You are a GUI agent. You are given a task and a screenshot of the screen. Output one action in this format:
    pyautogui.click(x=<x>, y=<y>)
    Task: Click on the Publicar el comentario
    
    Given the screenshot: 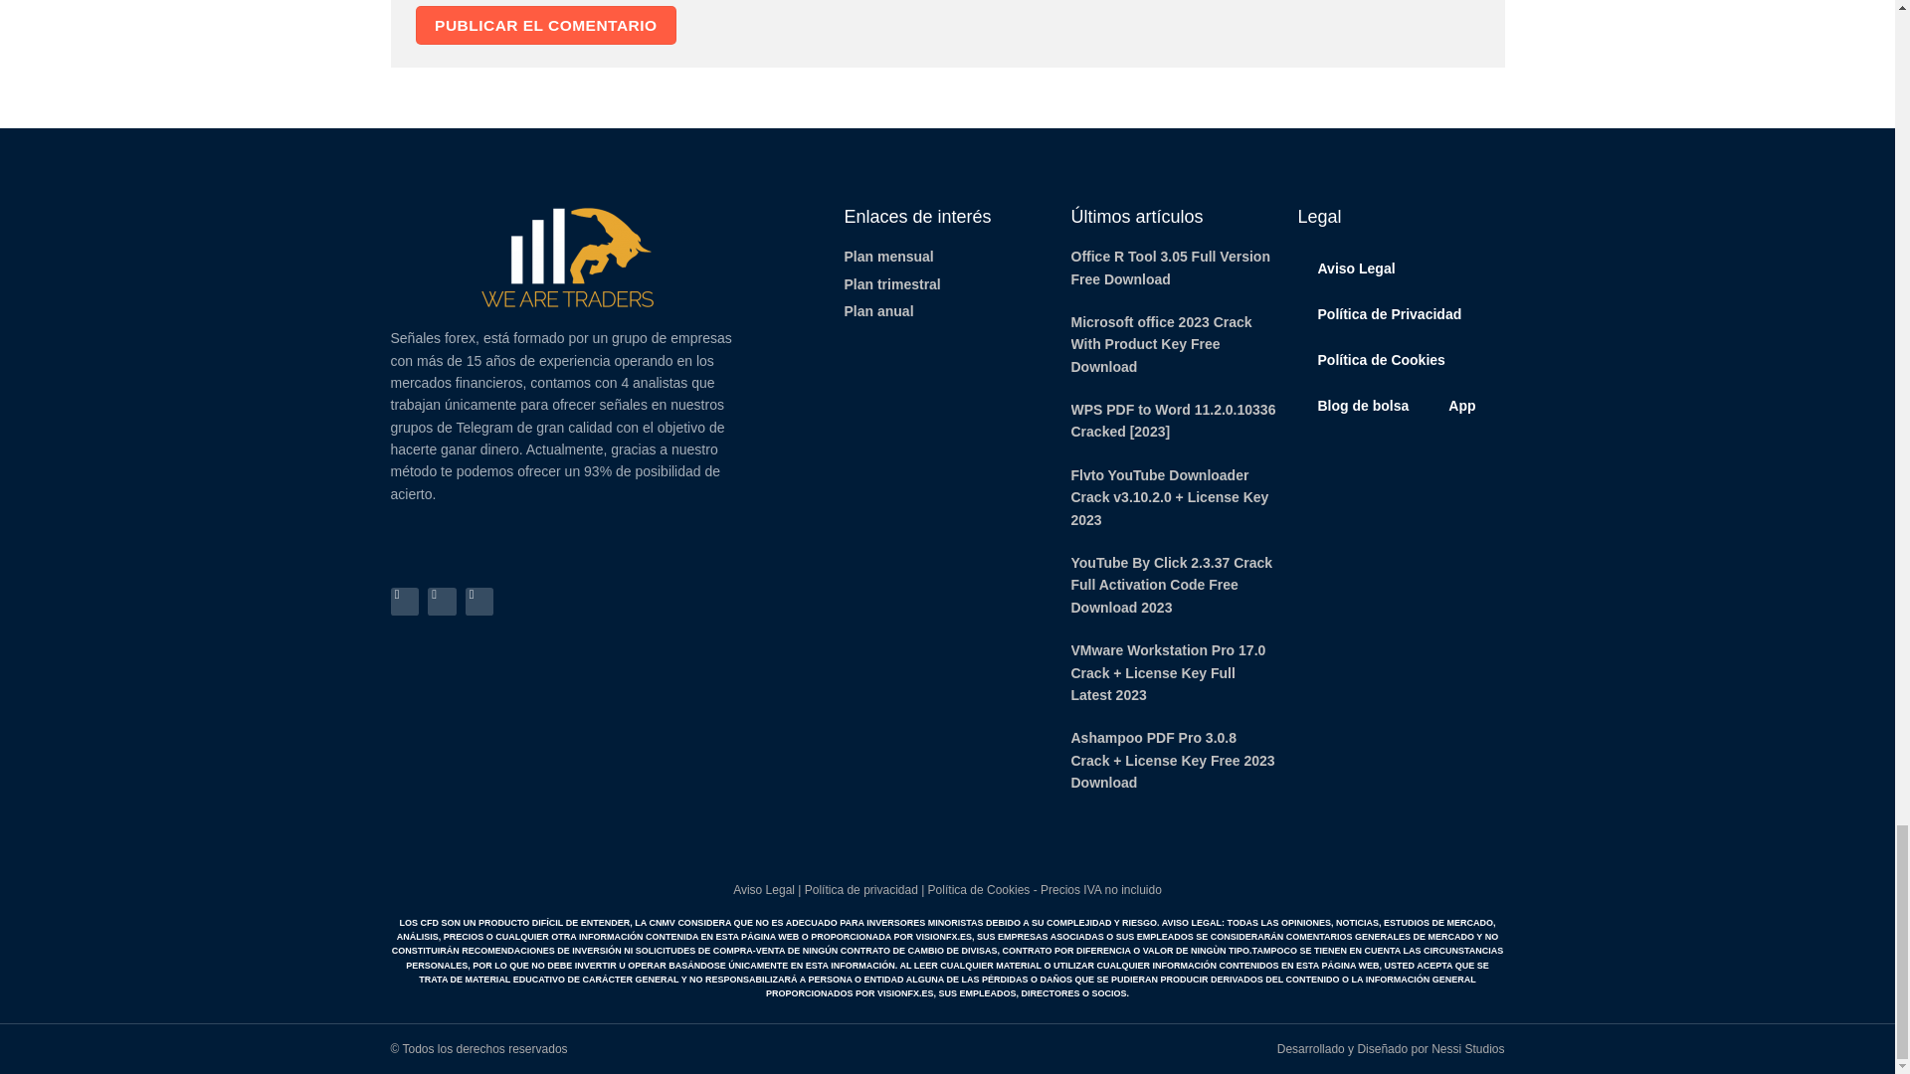 What is the action you would take?
    pyautogui.click(x=547, y=26)
    